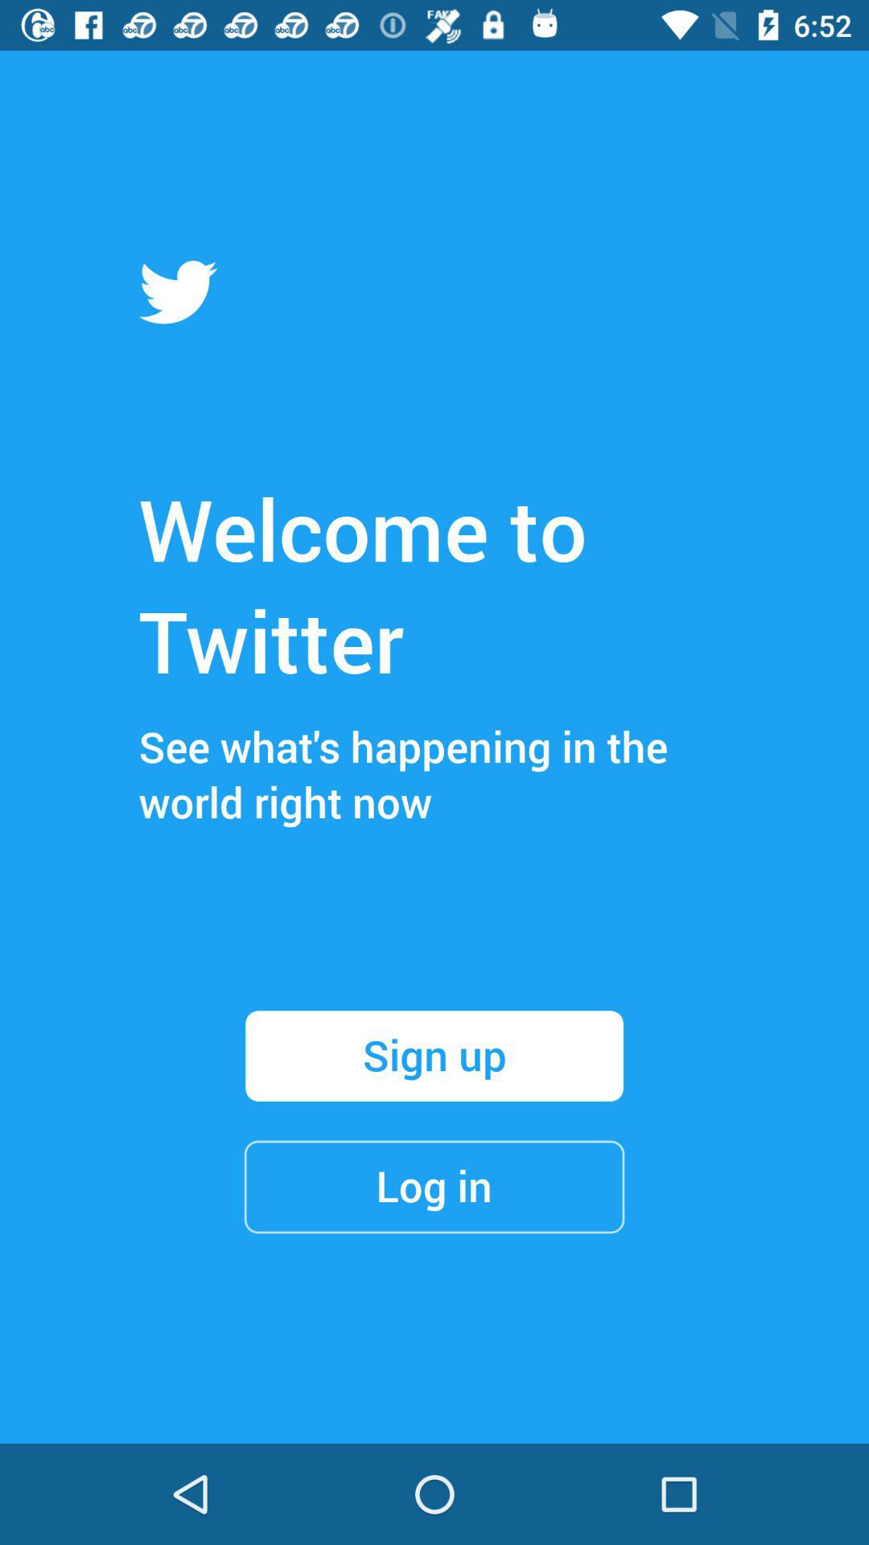 The height and width of the screenshot is (1545, 869). I want to click on turn on the sign up icon, so click(434, 1056).